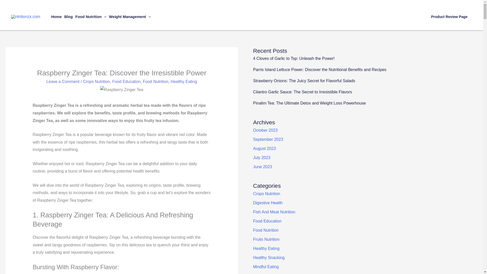 The image size is (487, 274). I want to click on Home, so click(57, 17).